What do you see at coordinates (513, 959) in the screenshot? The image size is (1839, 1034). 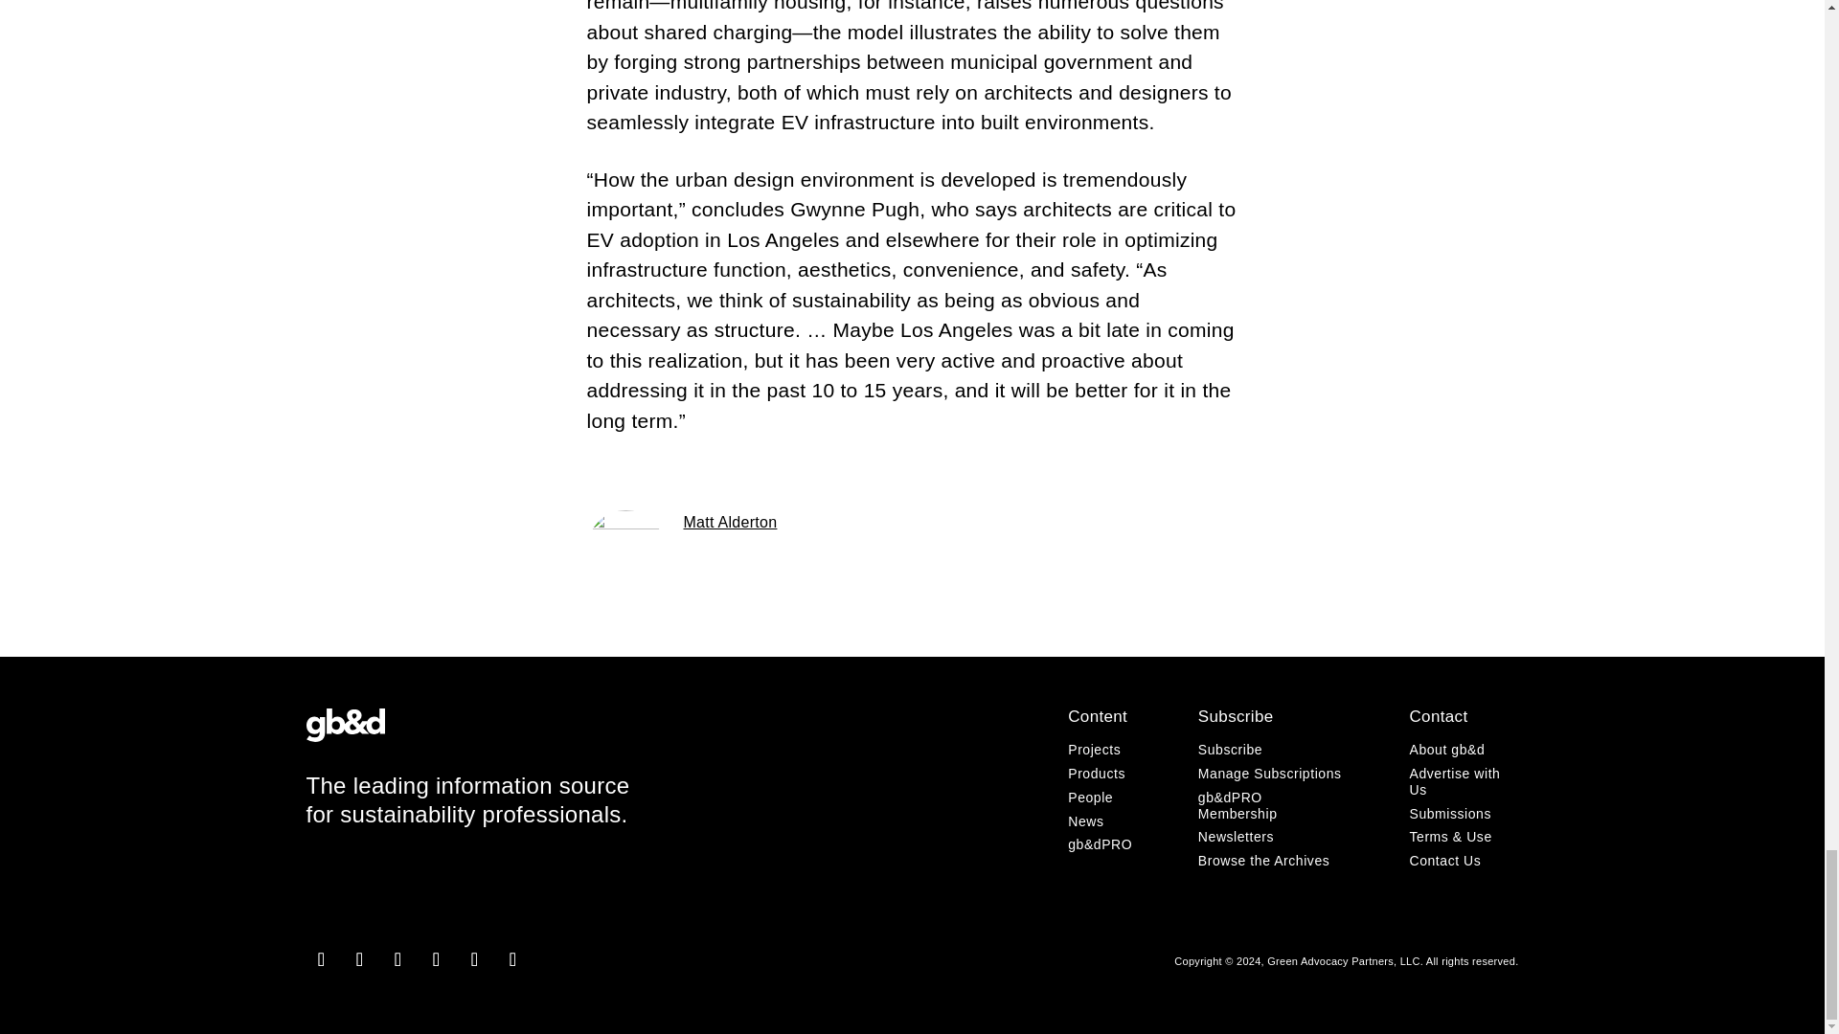 I see `Follow on RSS` at bounding box center [513, 959].